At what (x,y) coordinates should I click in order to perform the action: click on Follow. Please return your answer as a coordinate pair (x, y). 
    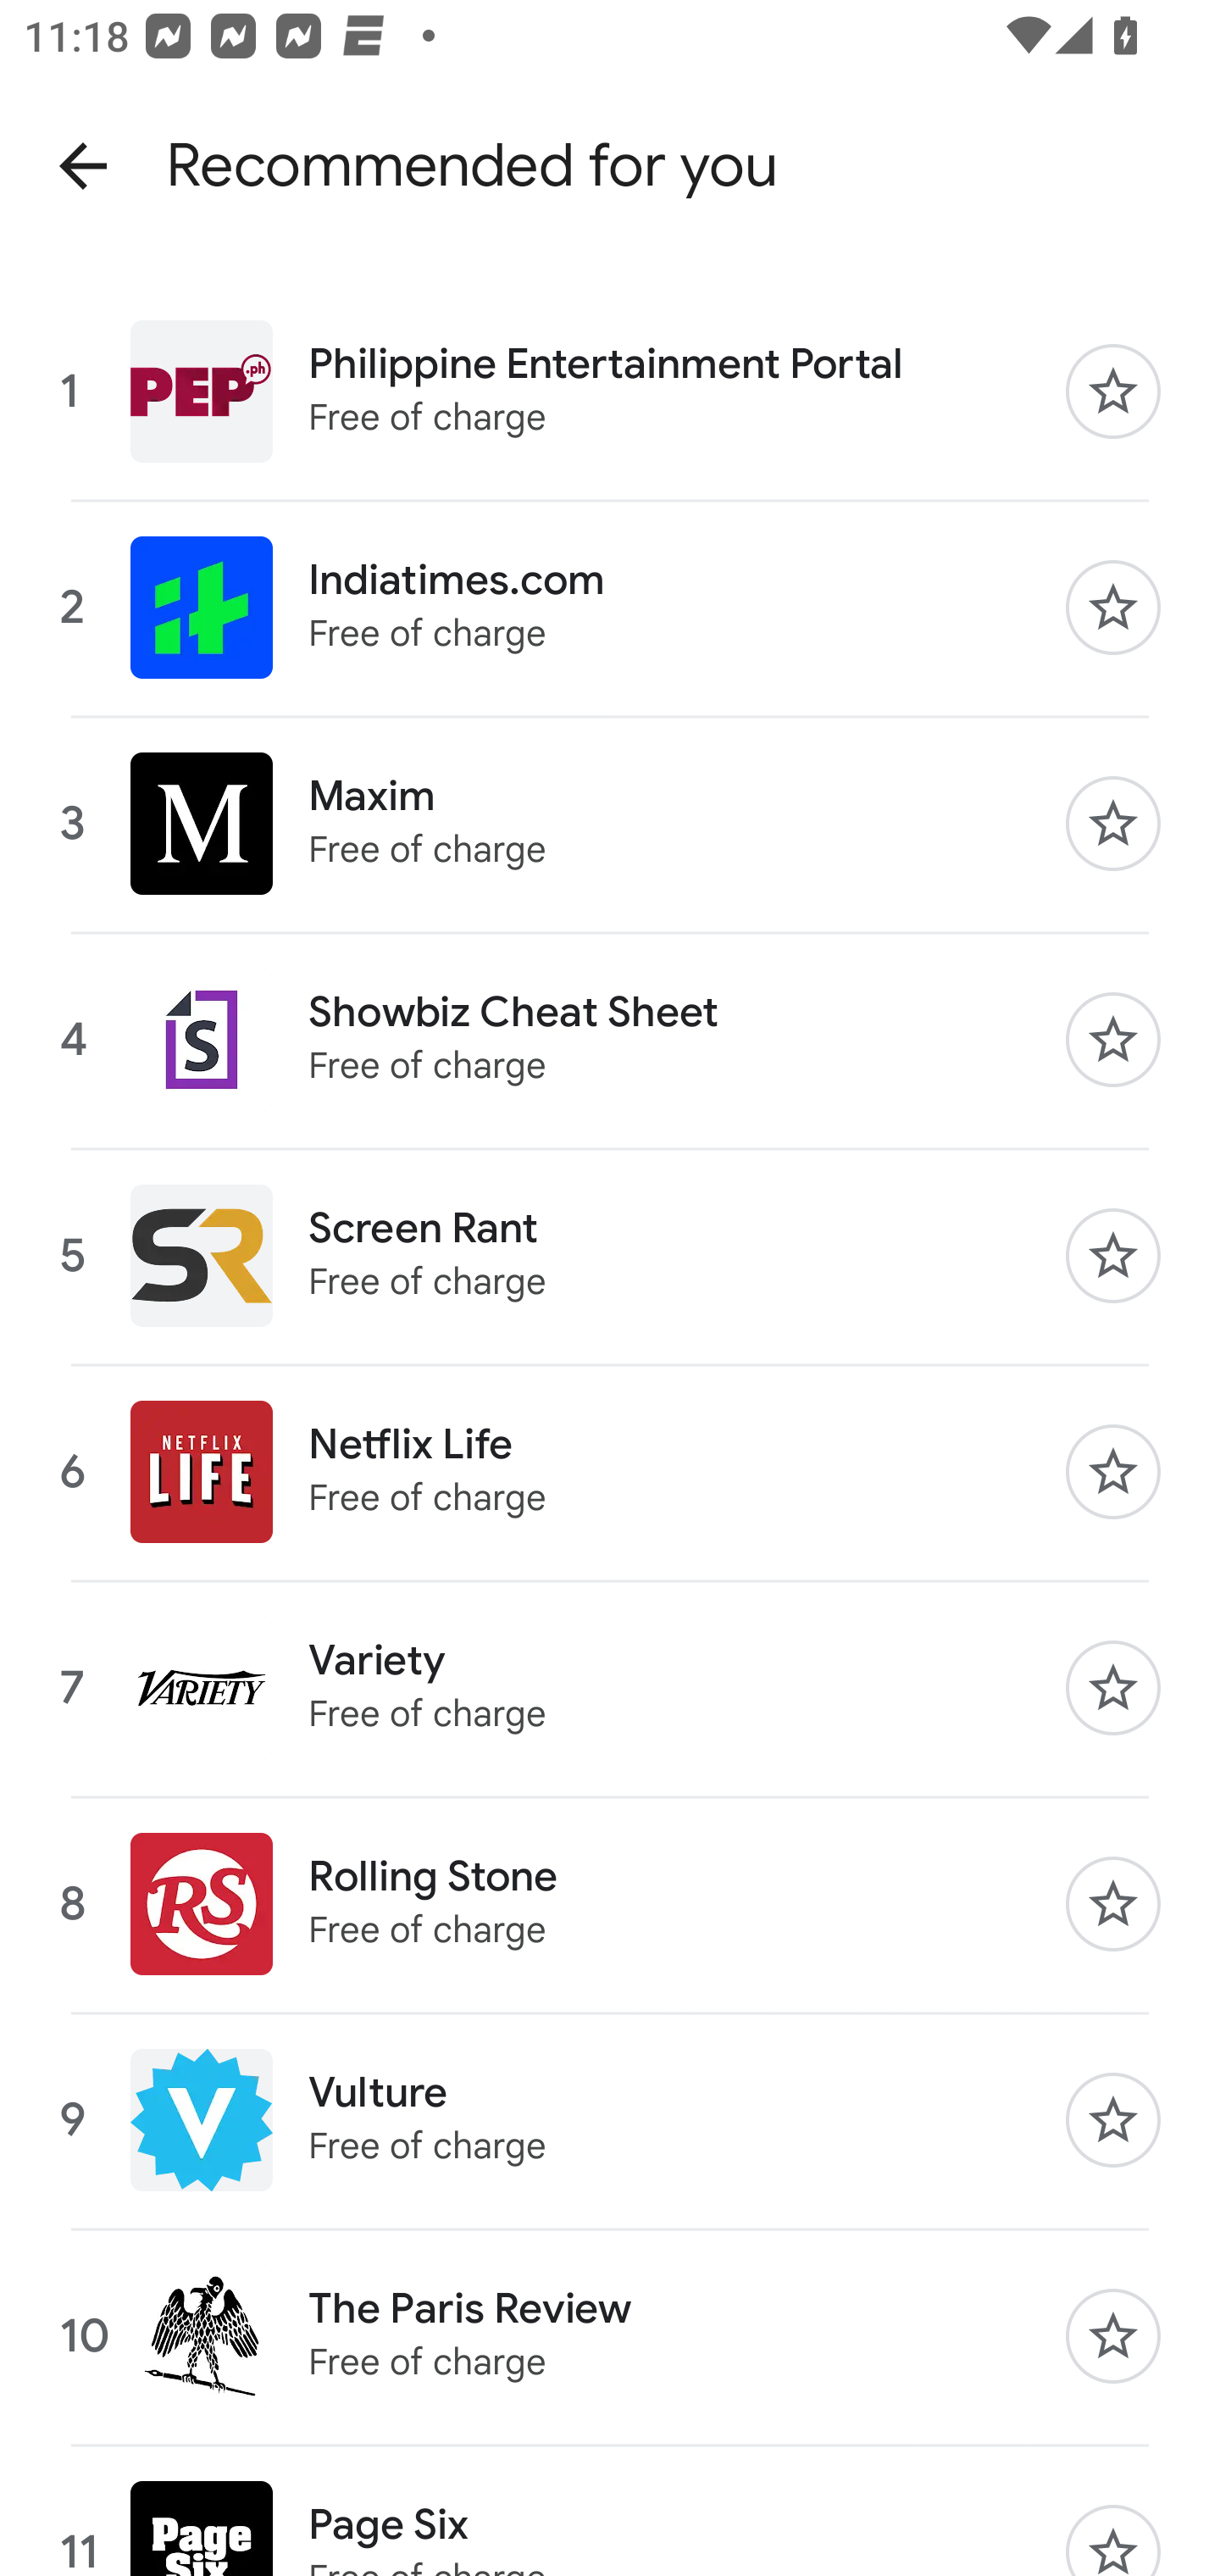
    Looking at the image, I should click on (1113, 1256).